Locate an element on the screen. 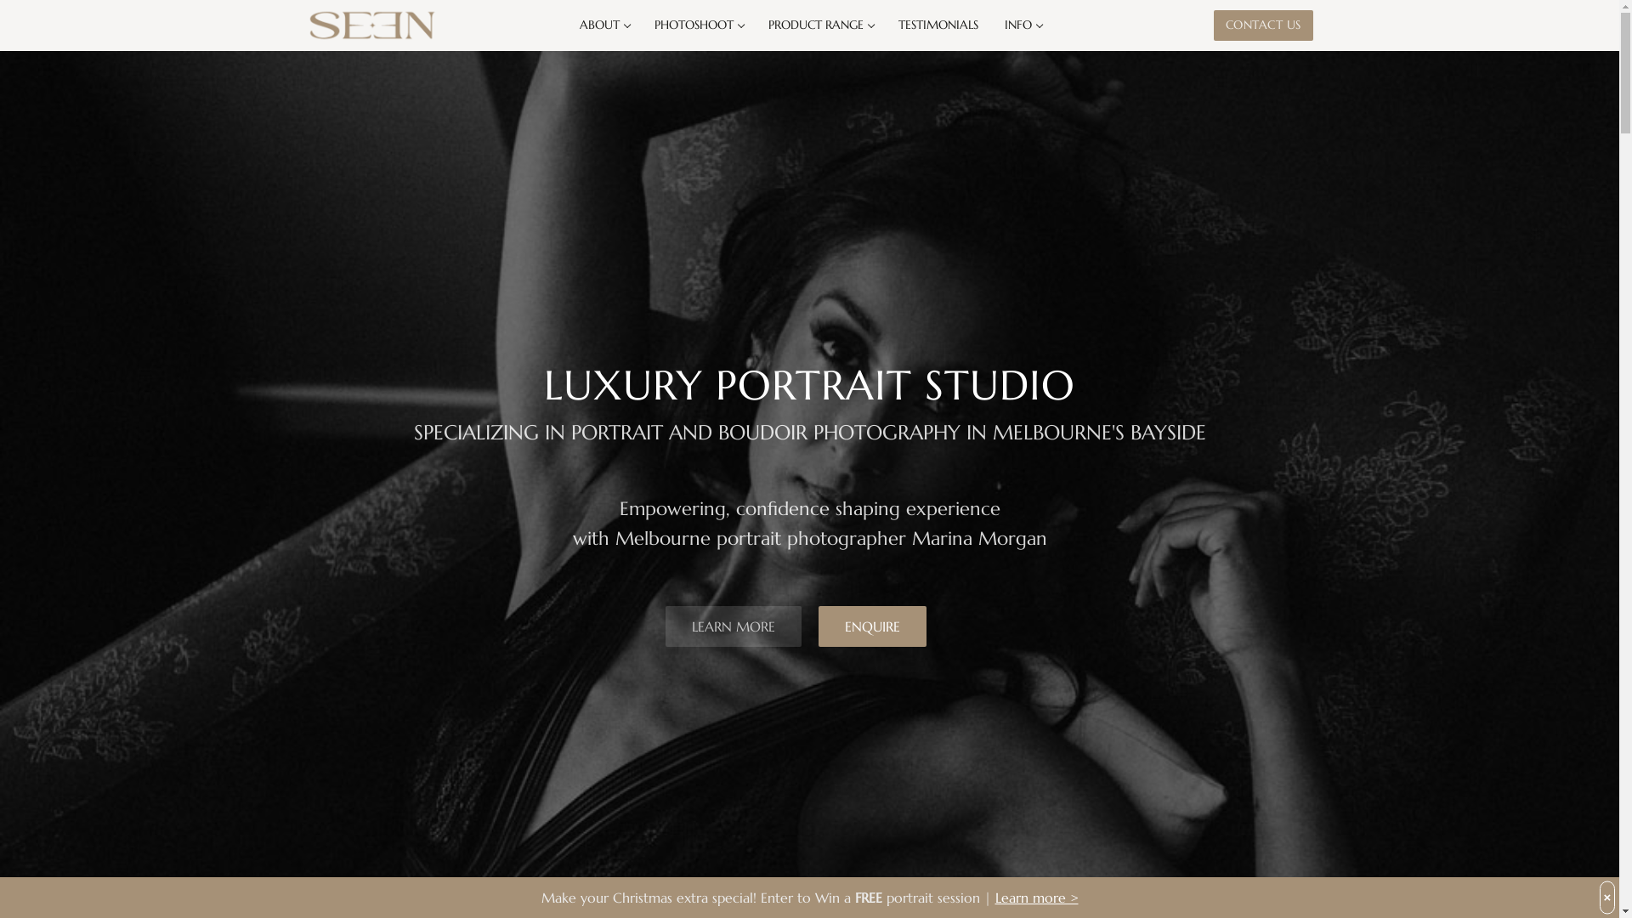 This screenshot has width=1632, height=918. Learn more > is located at coordinates (1036, 898).